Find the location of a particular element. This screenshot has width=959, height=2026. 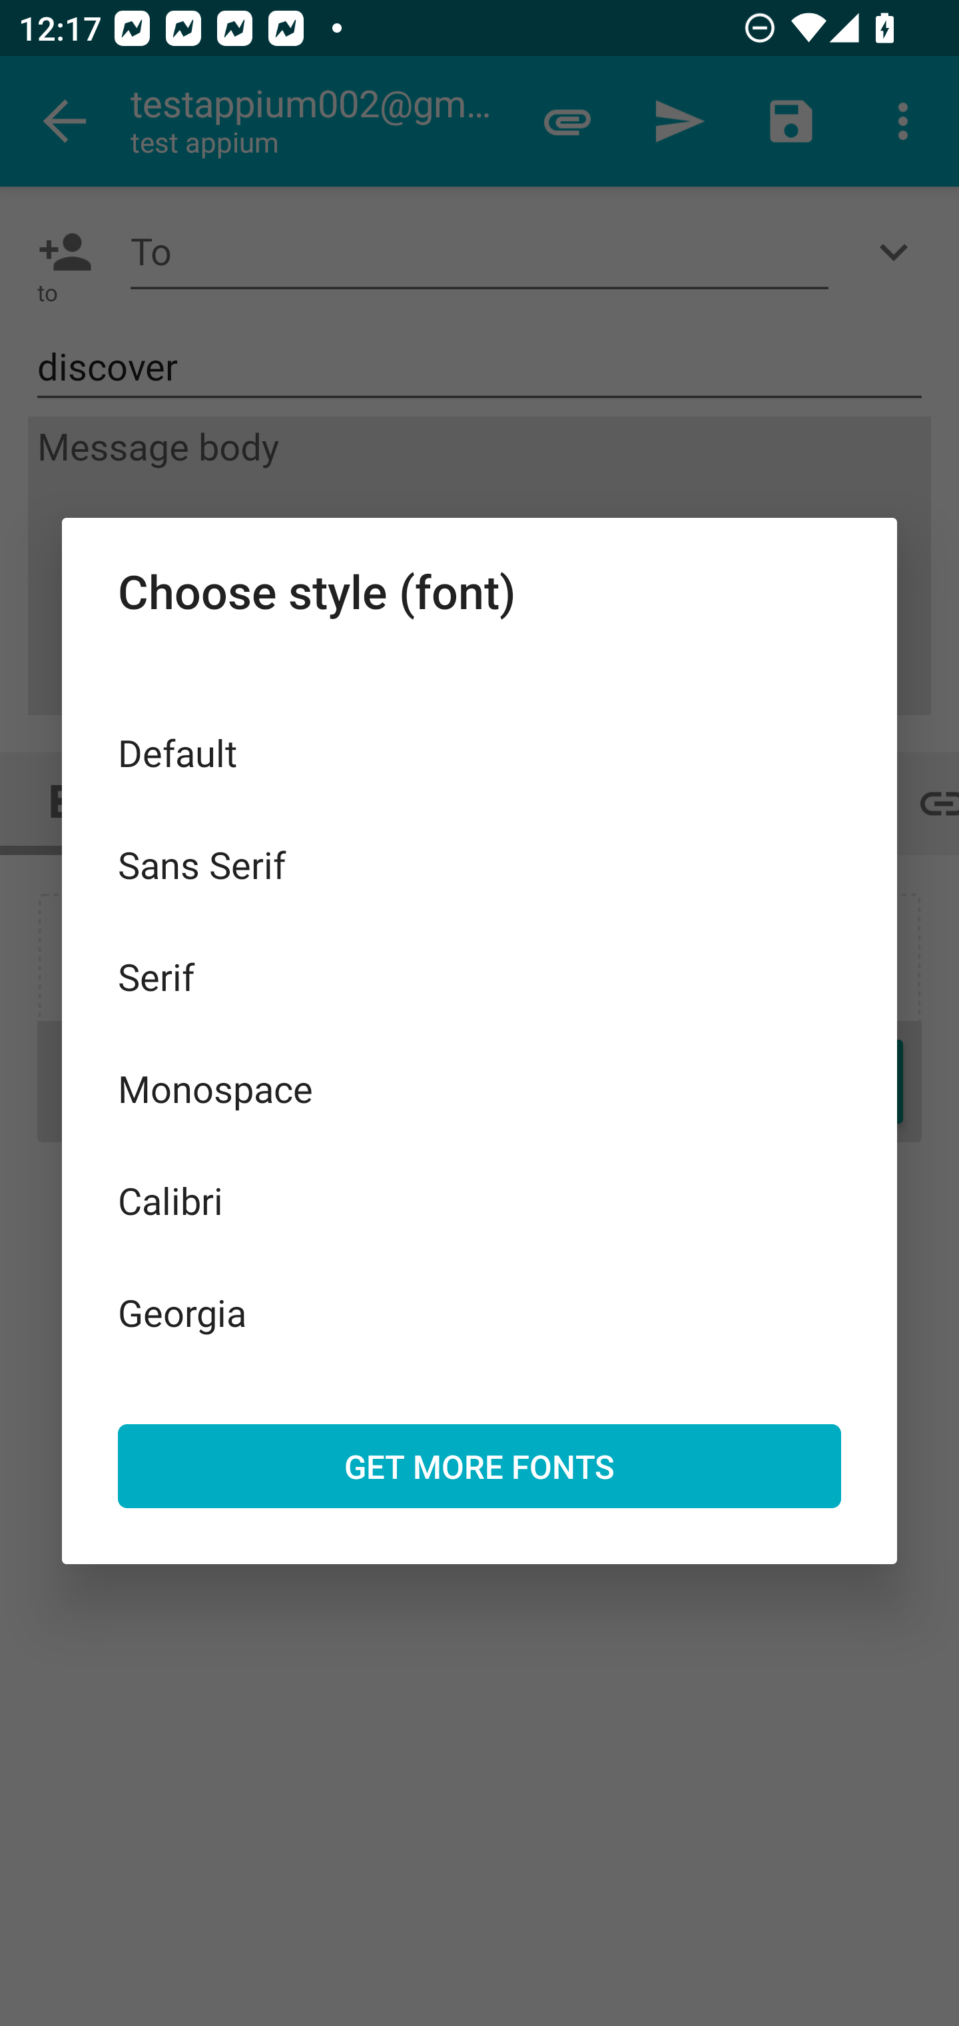

Default is located at coordinates (479, 752).